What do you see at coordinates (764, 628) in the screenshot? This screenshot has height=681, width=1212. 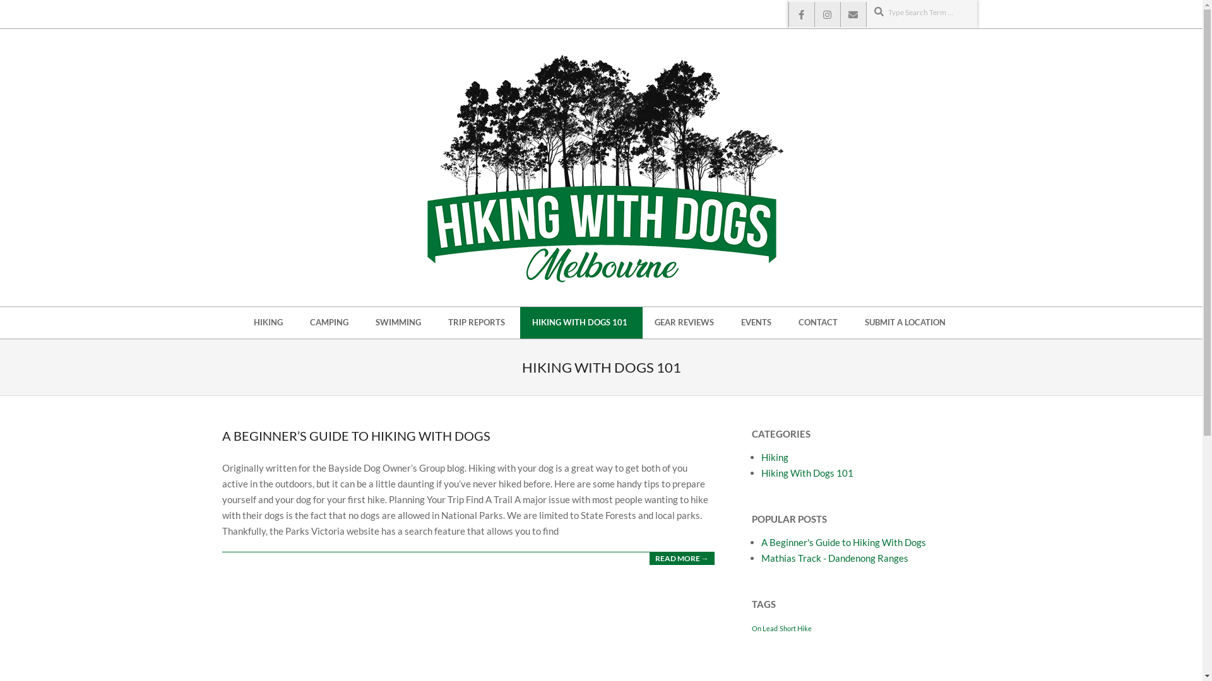 I see `On Lead` at bounding box center [764, 628].